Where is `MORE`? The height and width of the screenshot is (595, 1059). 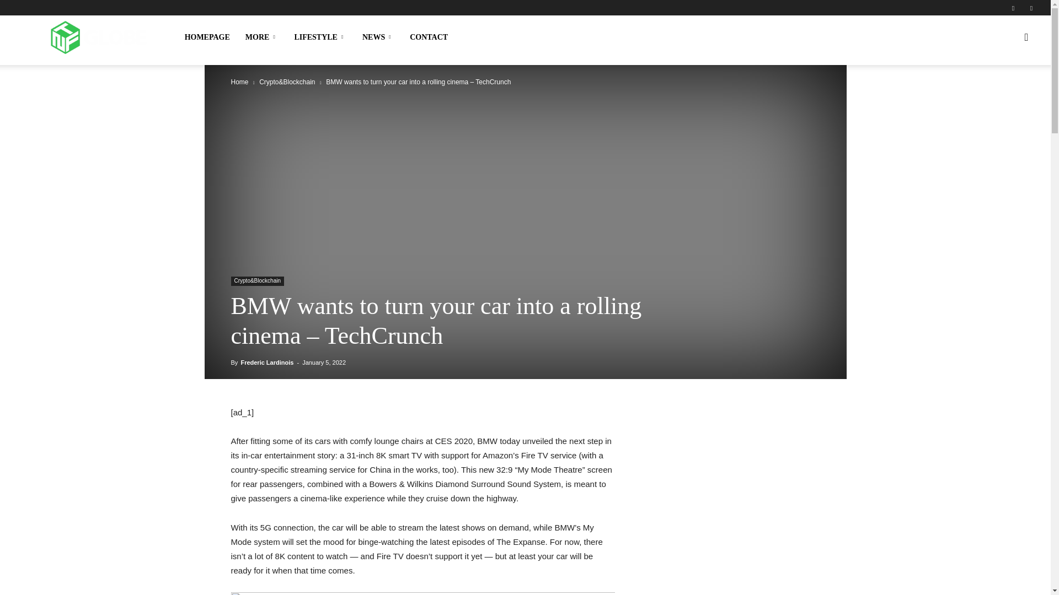 MORE is located at coordinates (262, 37).